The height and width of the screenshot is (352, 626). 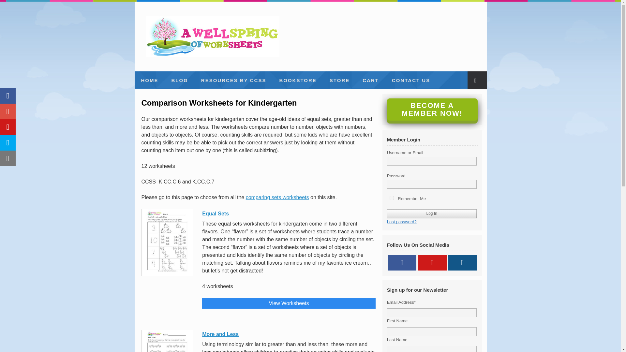 I want to click on HOME, so click(x=149, y=80).